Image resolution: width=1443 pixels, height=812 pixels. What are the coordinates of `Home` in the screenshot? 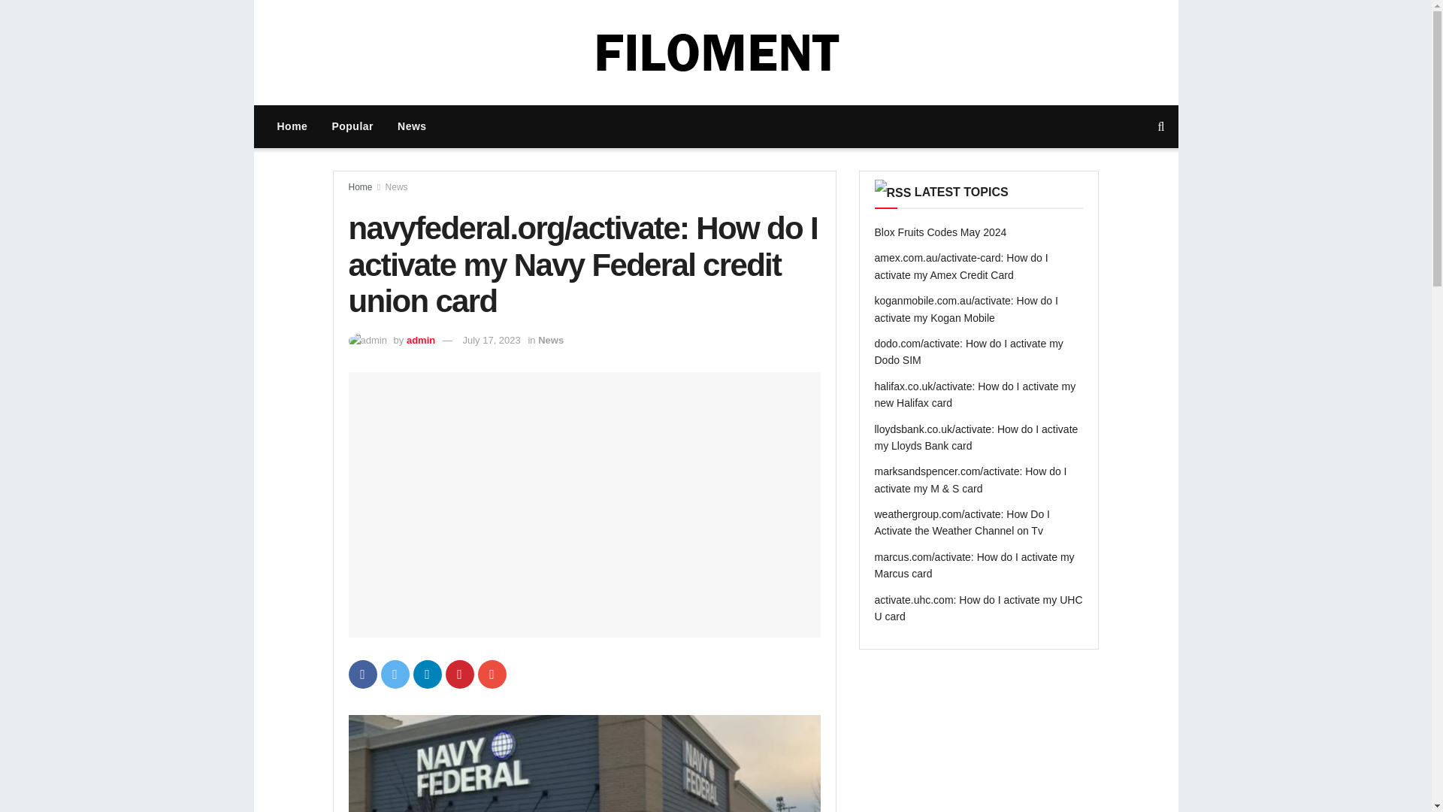 It's located at (361, 186).